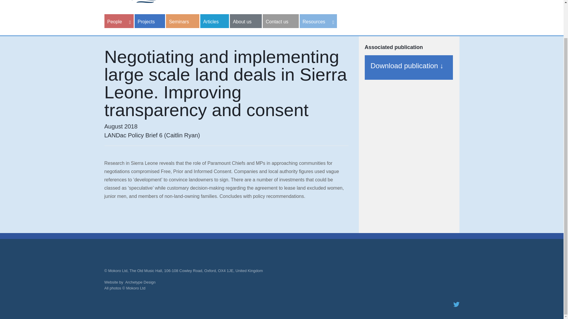 The width and height of the screenshot is (568, 319). I want to click on Projects, so click(150, 21).